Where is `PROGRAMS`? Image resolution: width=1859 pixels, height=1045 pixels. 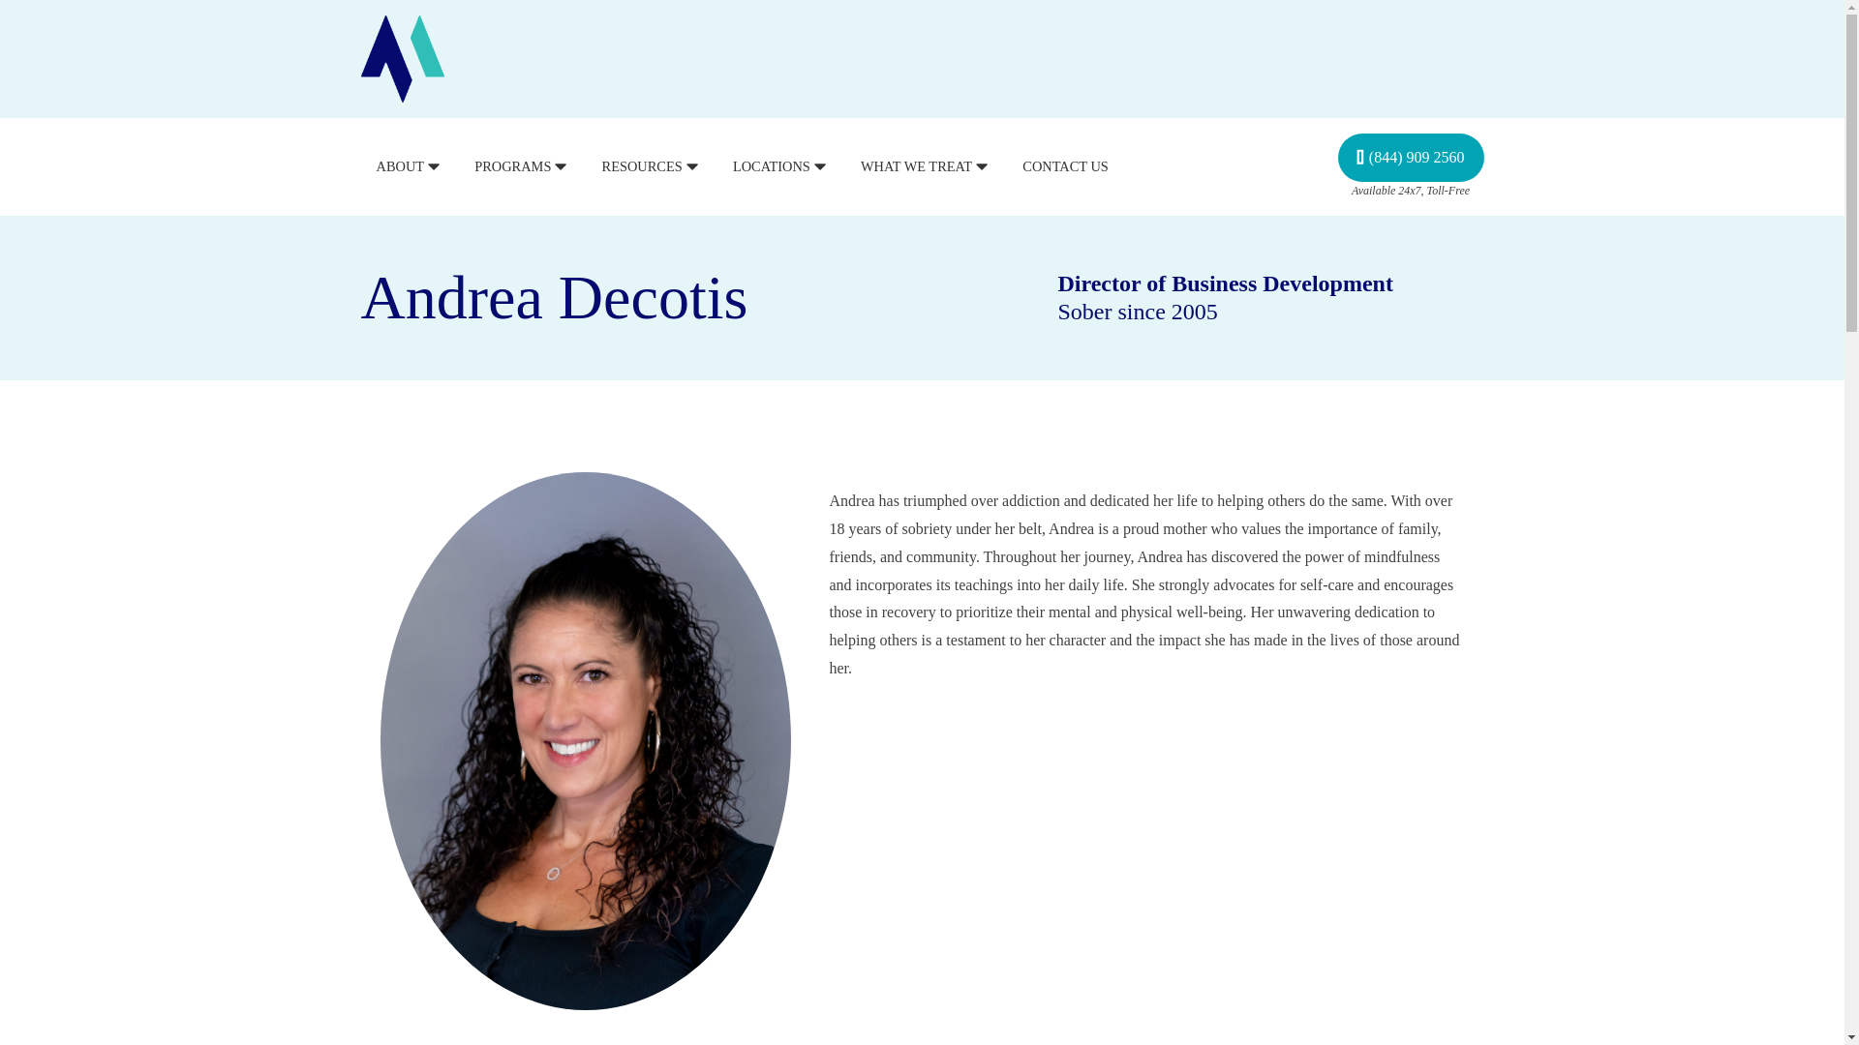
PROGRAMS is located at coordinates (522, 166).